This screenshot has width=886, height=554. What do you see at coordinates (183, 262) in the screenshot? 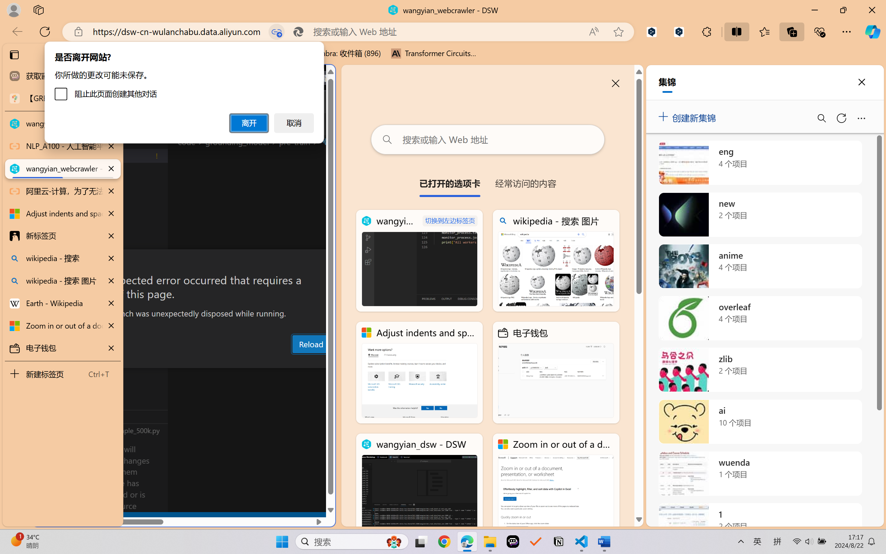
I see `Class: actions-container` at bounding box center [183, 262].